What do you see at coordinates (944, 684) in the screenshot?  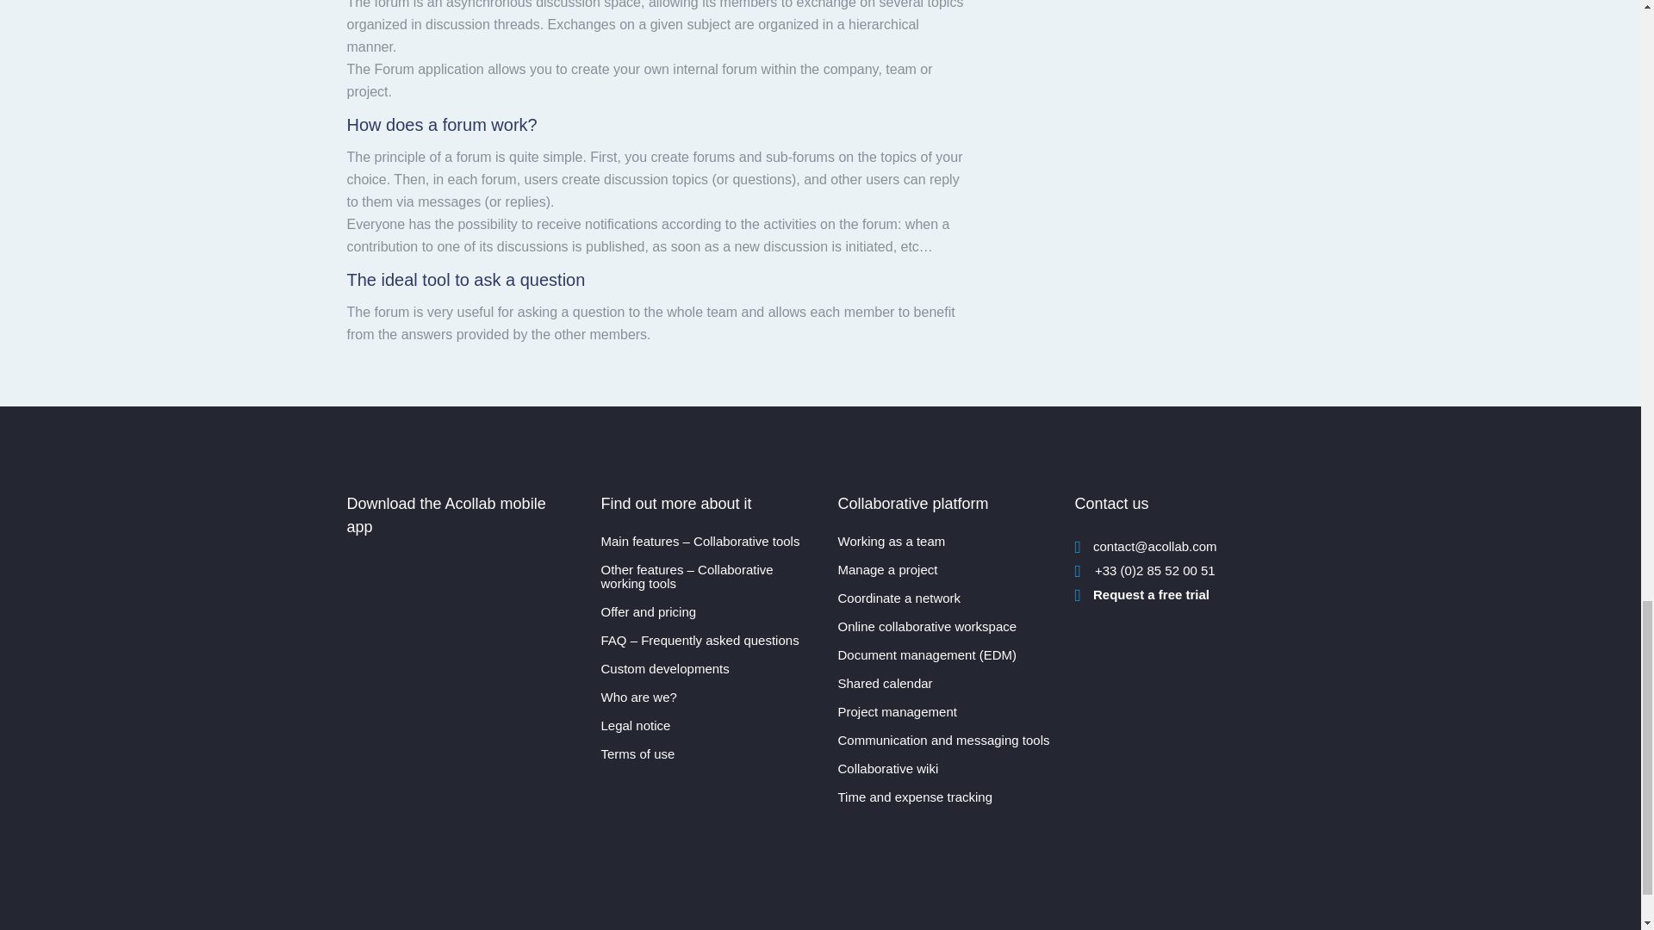 I see `Shared calendar` at bounding box center [944, 684].